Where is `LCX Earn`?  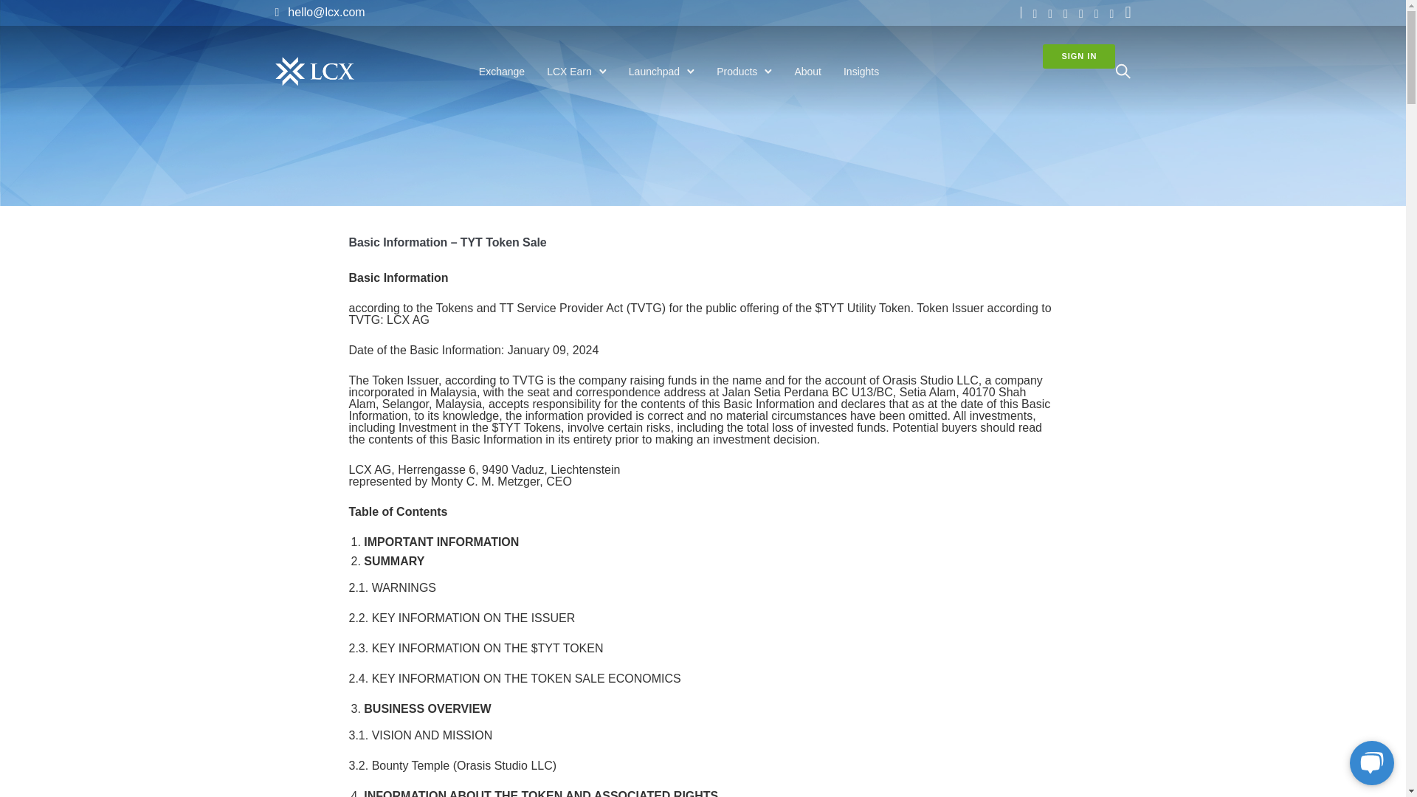 LCX Earn is located at coordinates (570, 71).